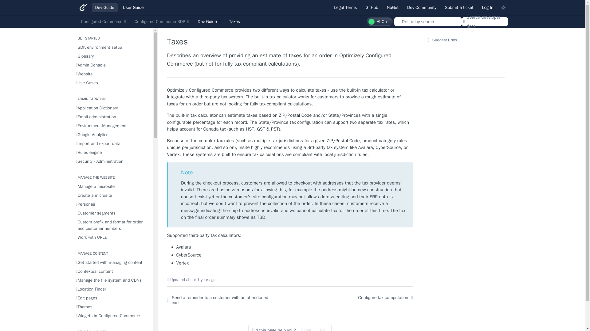  What do you see at coordinates (112, 56) in the screenshot?
I see `Glossary` at bounding box center [112, 56].